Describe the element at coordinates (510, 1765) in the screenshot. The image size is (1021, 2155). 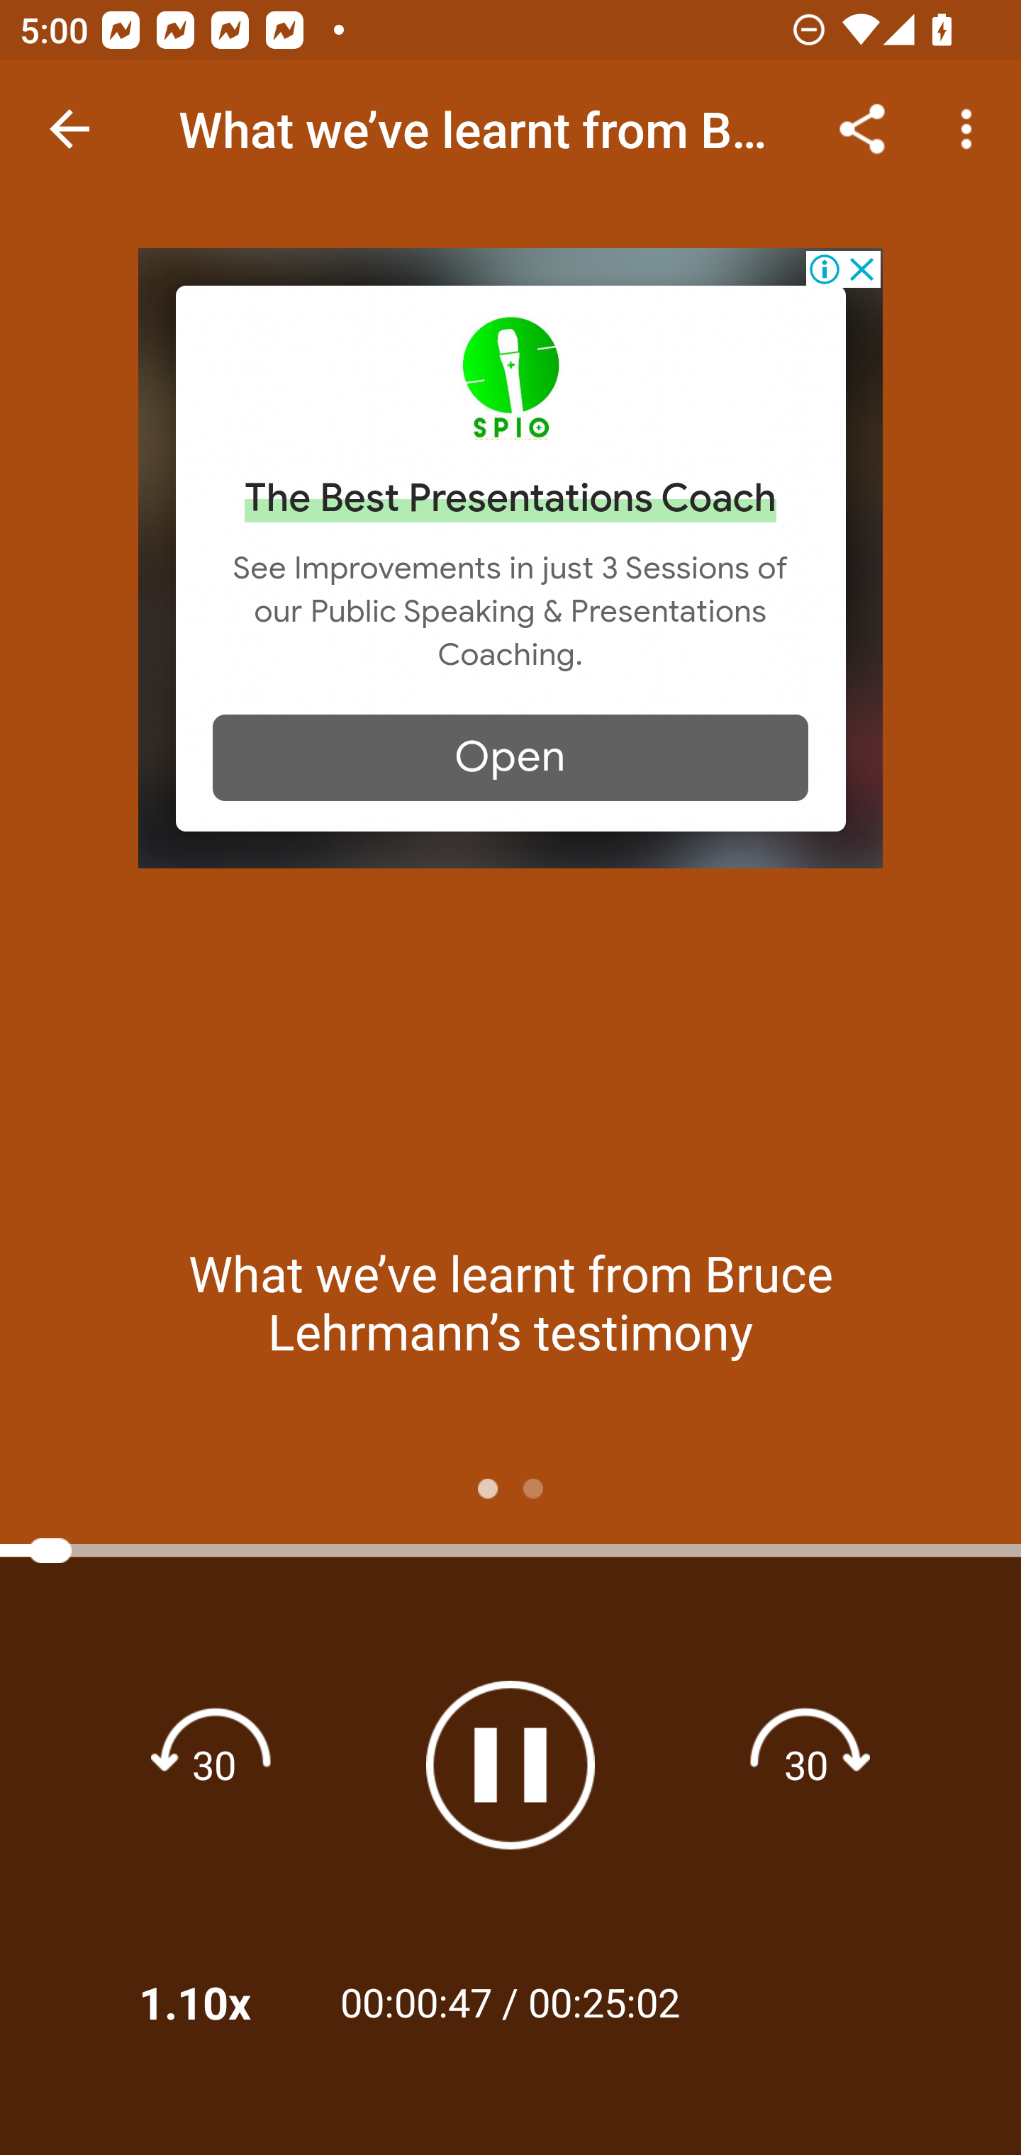
I see `Pause` at that location.